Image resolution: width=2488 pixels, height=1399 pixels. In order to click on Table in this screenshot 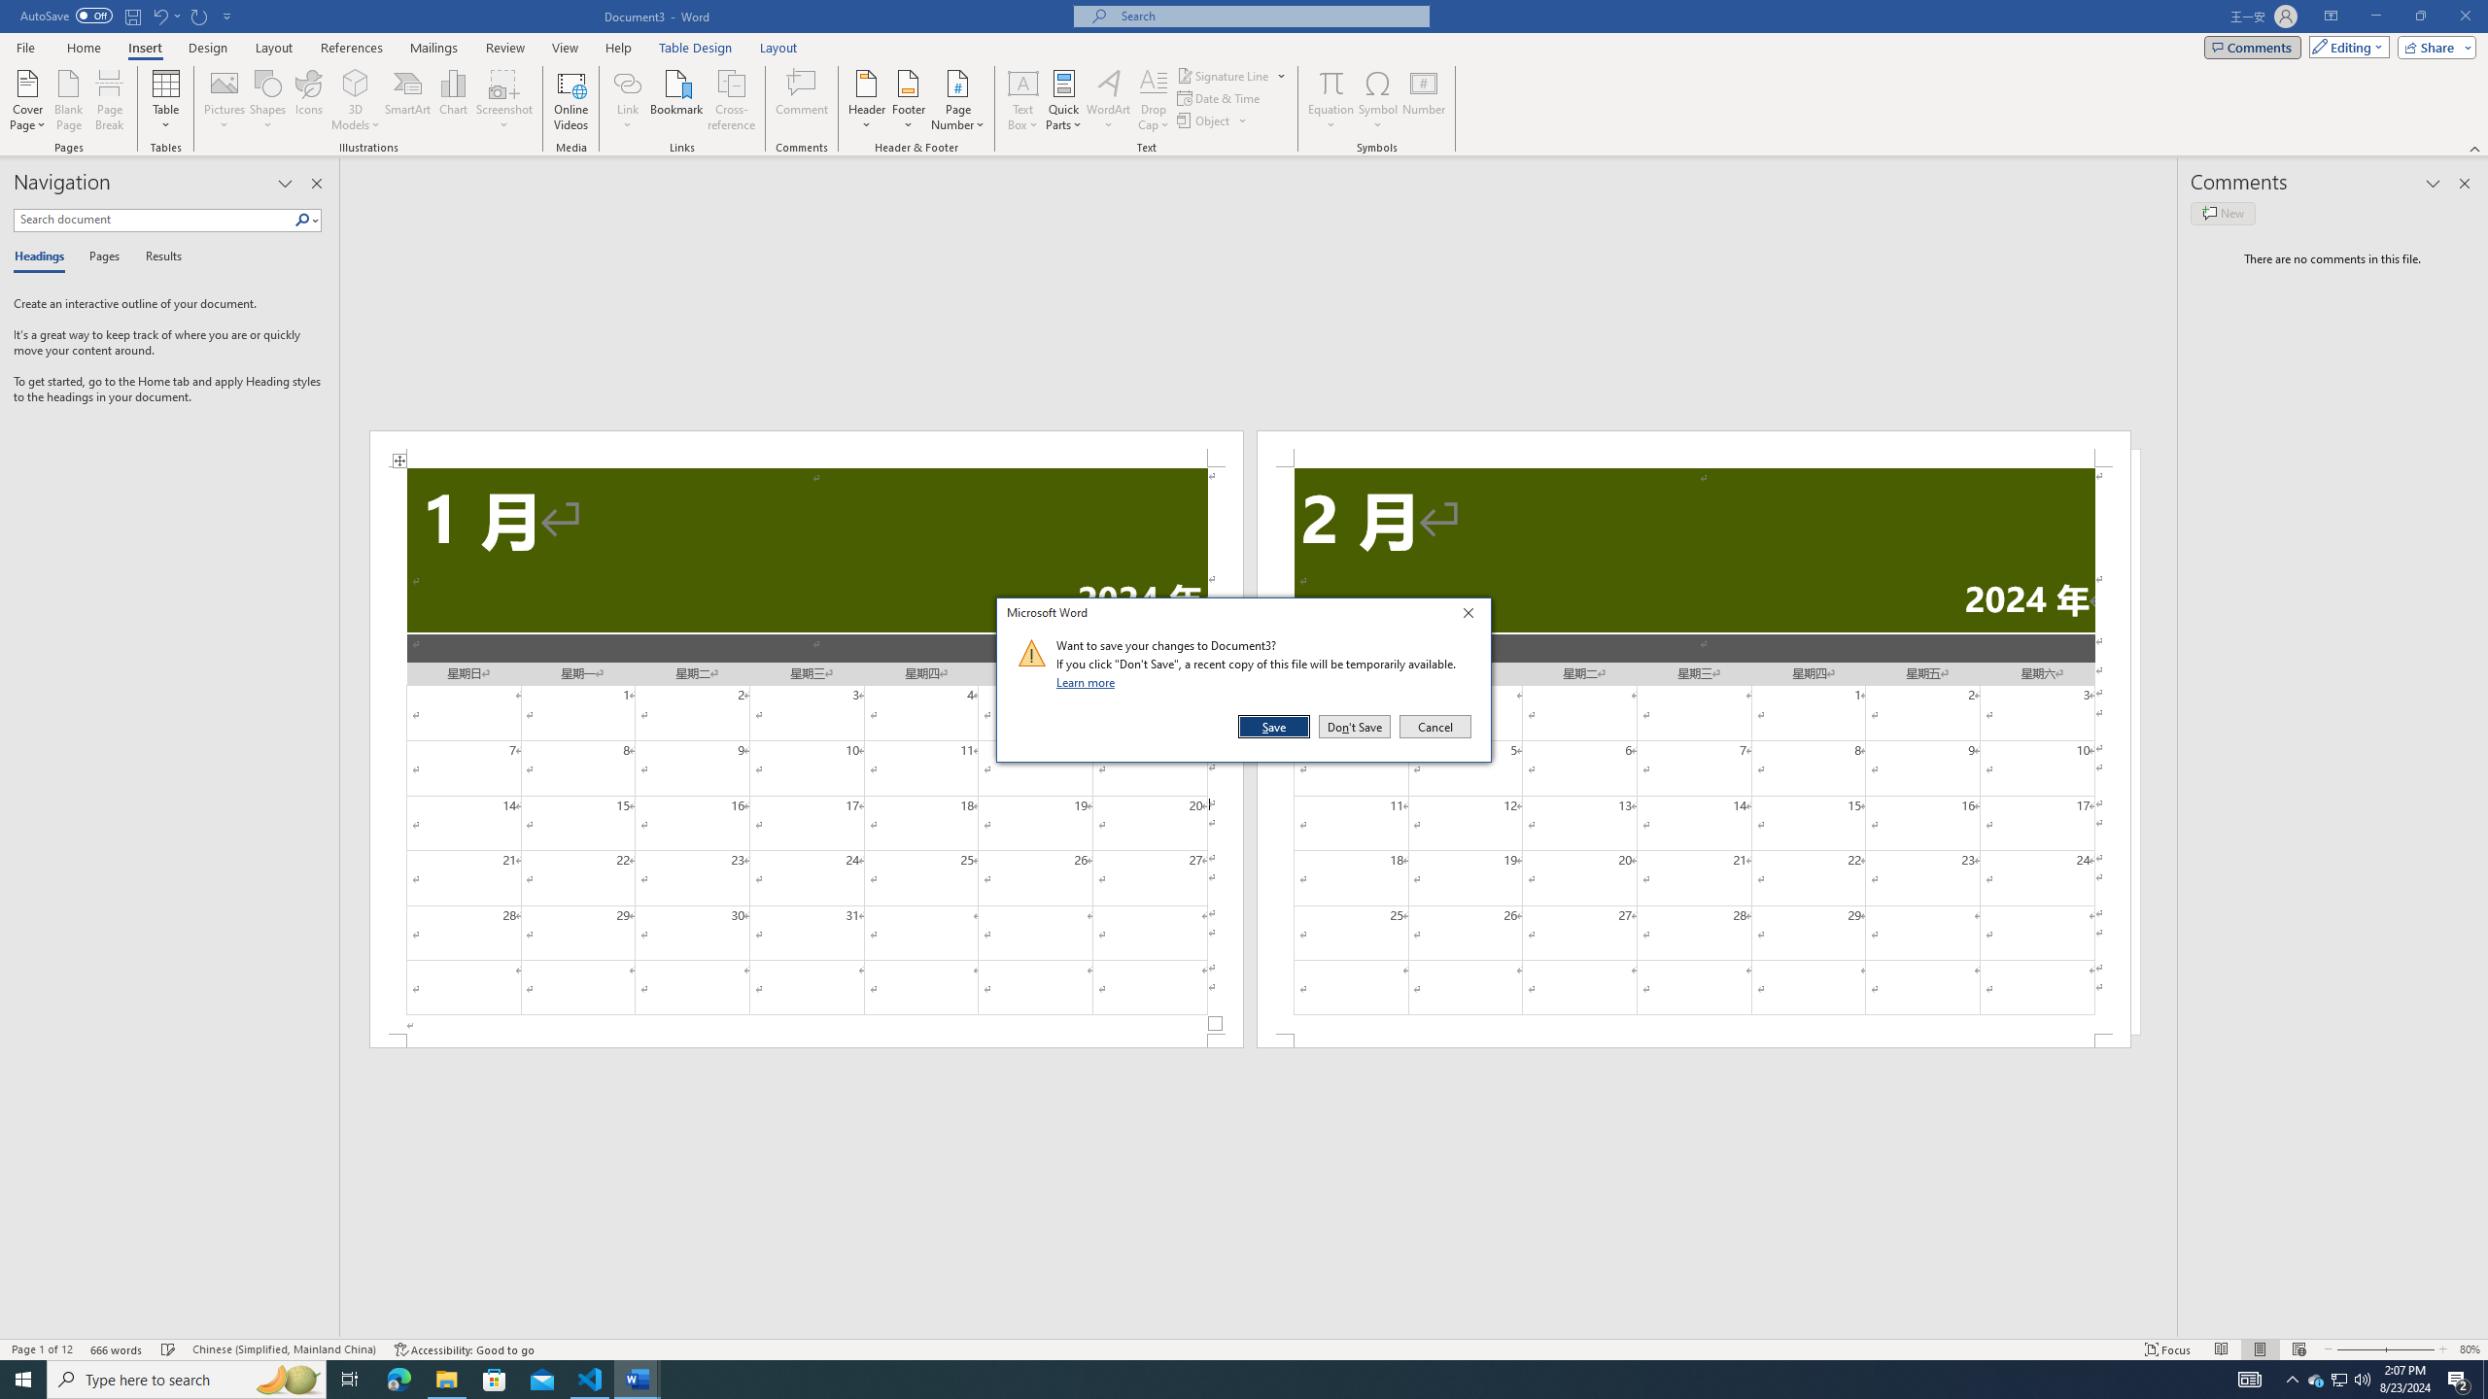, I will do `click(167, 100)`.